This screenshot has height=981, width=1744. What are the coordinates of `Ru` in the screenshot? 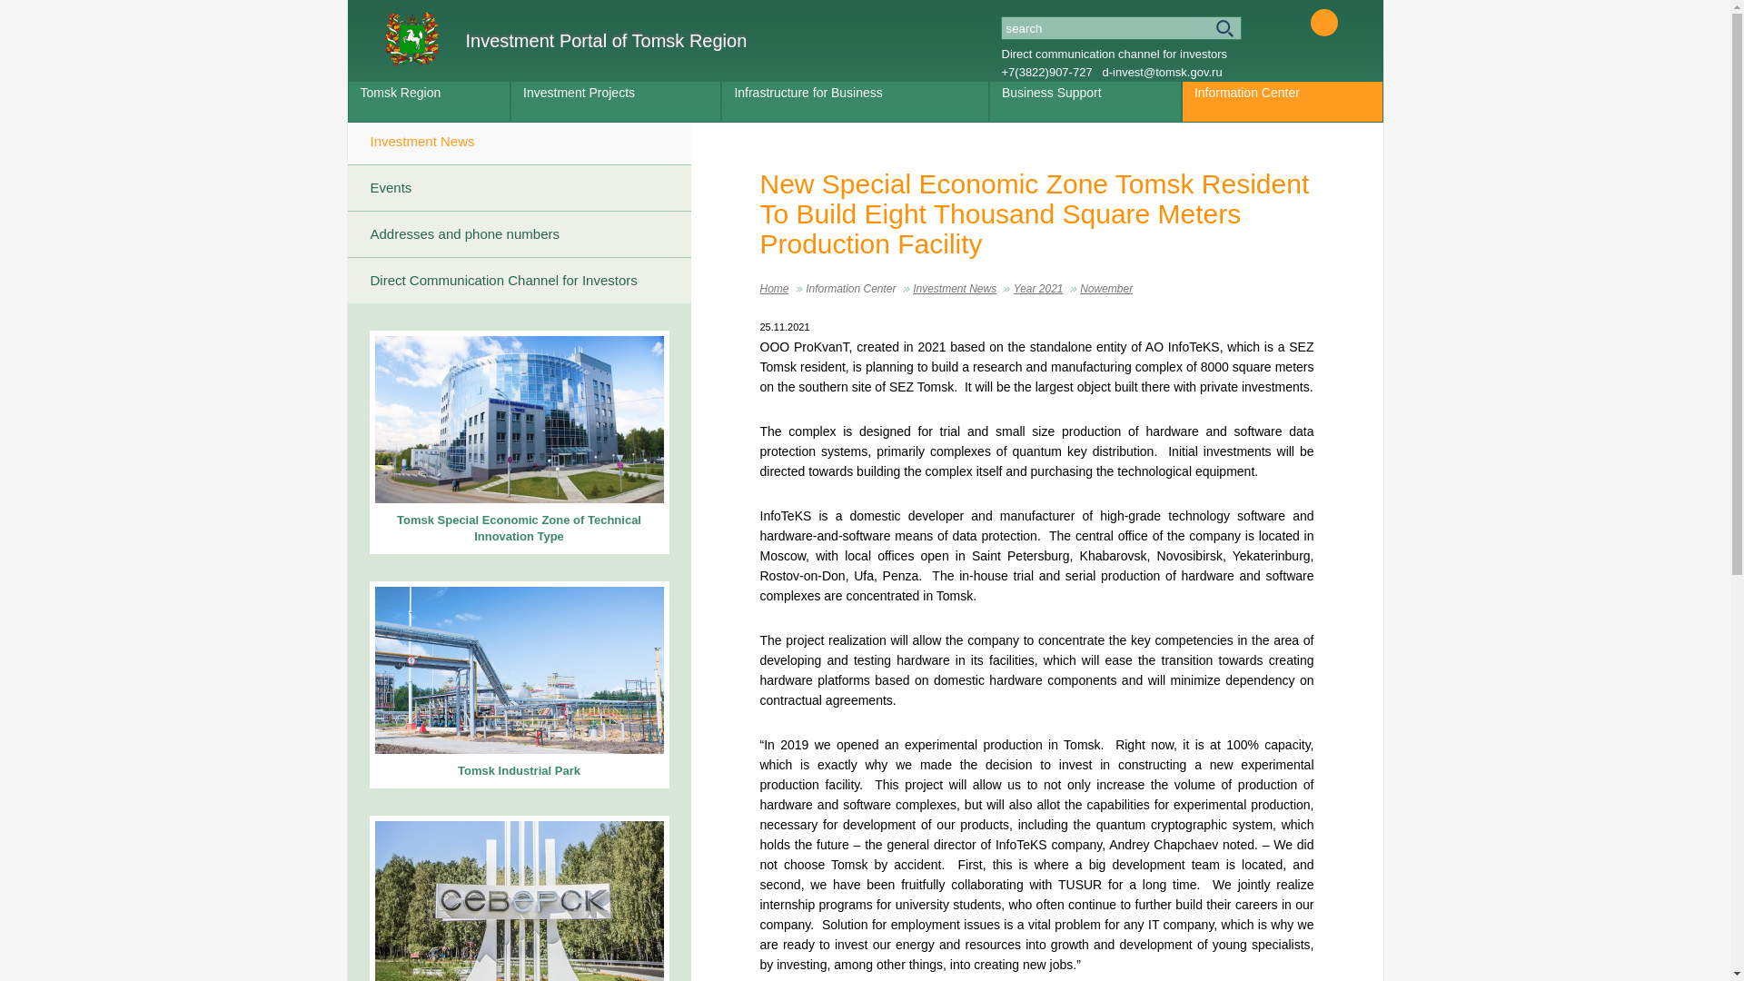 It's located at (1295, 22).